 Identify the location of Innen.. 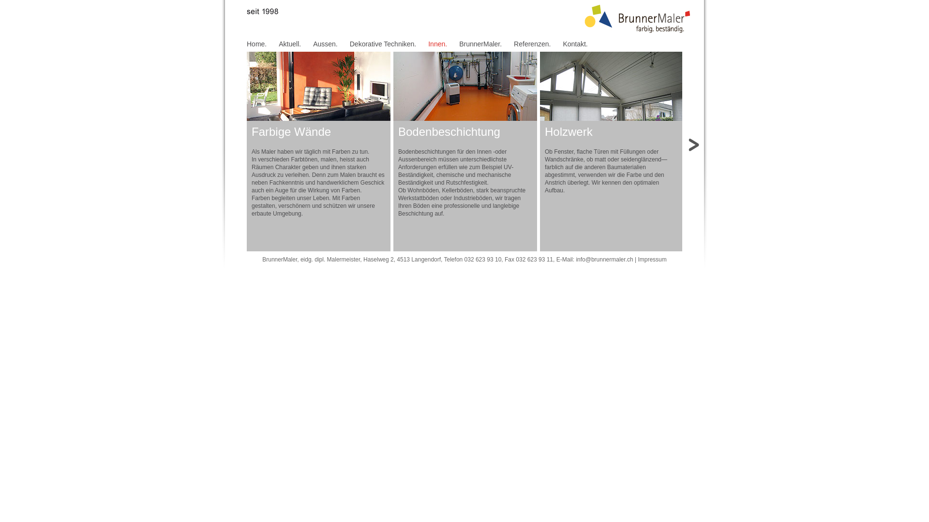
(437, 44).